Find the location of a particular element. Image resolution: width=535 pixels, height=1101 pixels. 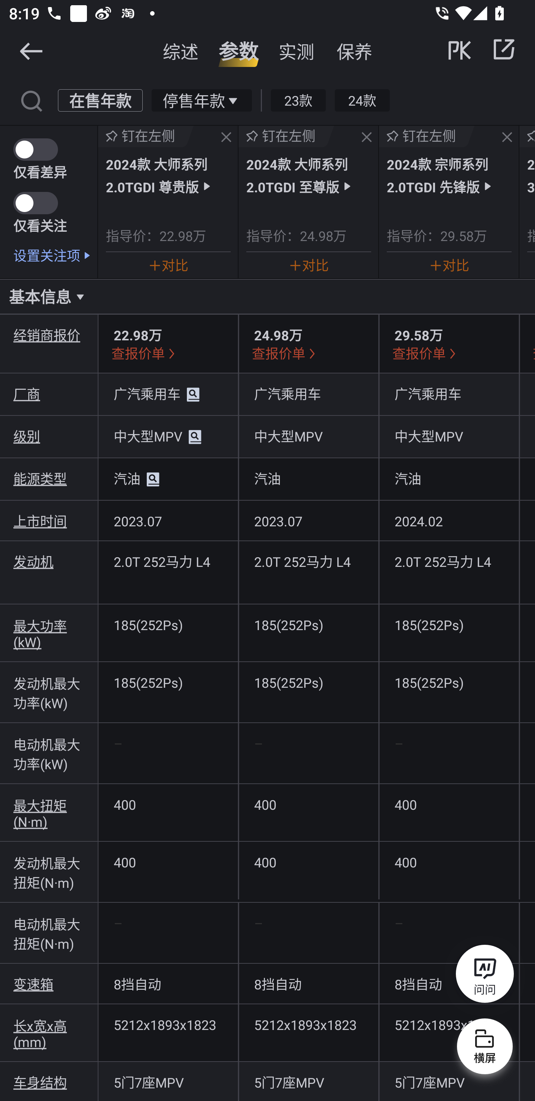

 钉在左侧 is located at coordinates (146, 136).